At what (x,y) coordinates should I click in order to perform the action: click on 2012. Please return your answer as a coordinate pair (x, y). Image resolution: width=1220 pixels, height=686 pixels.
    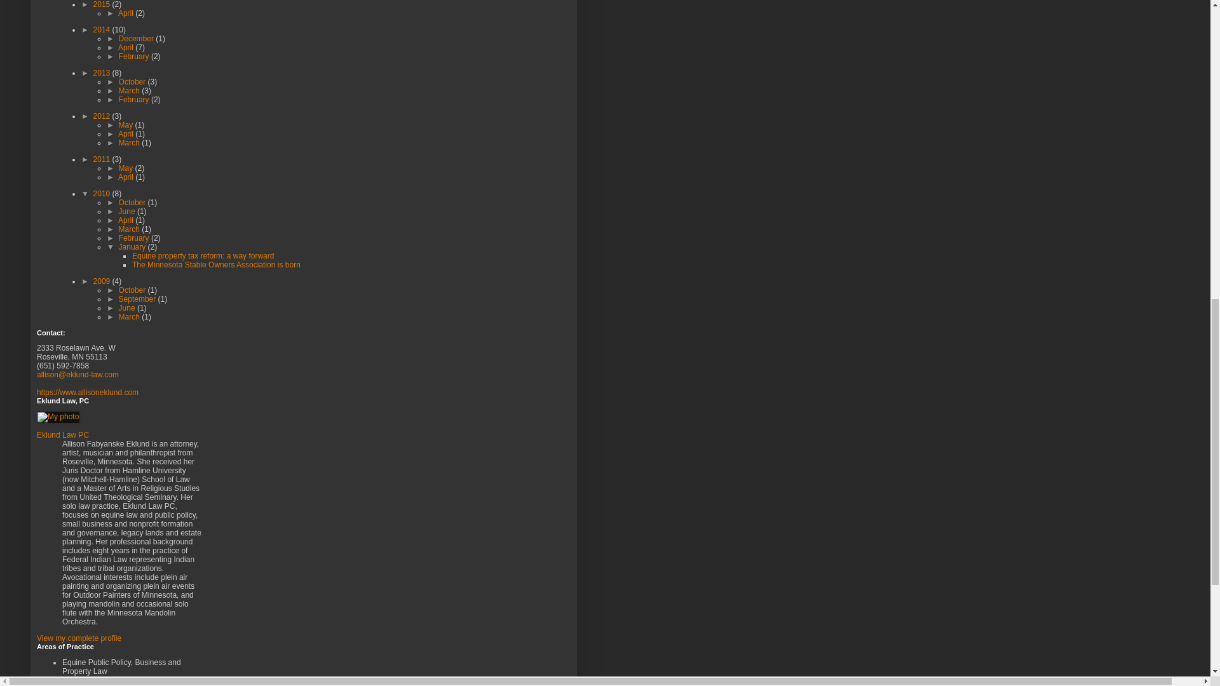
    Looking at the image, I should click on (103, 116).